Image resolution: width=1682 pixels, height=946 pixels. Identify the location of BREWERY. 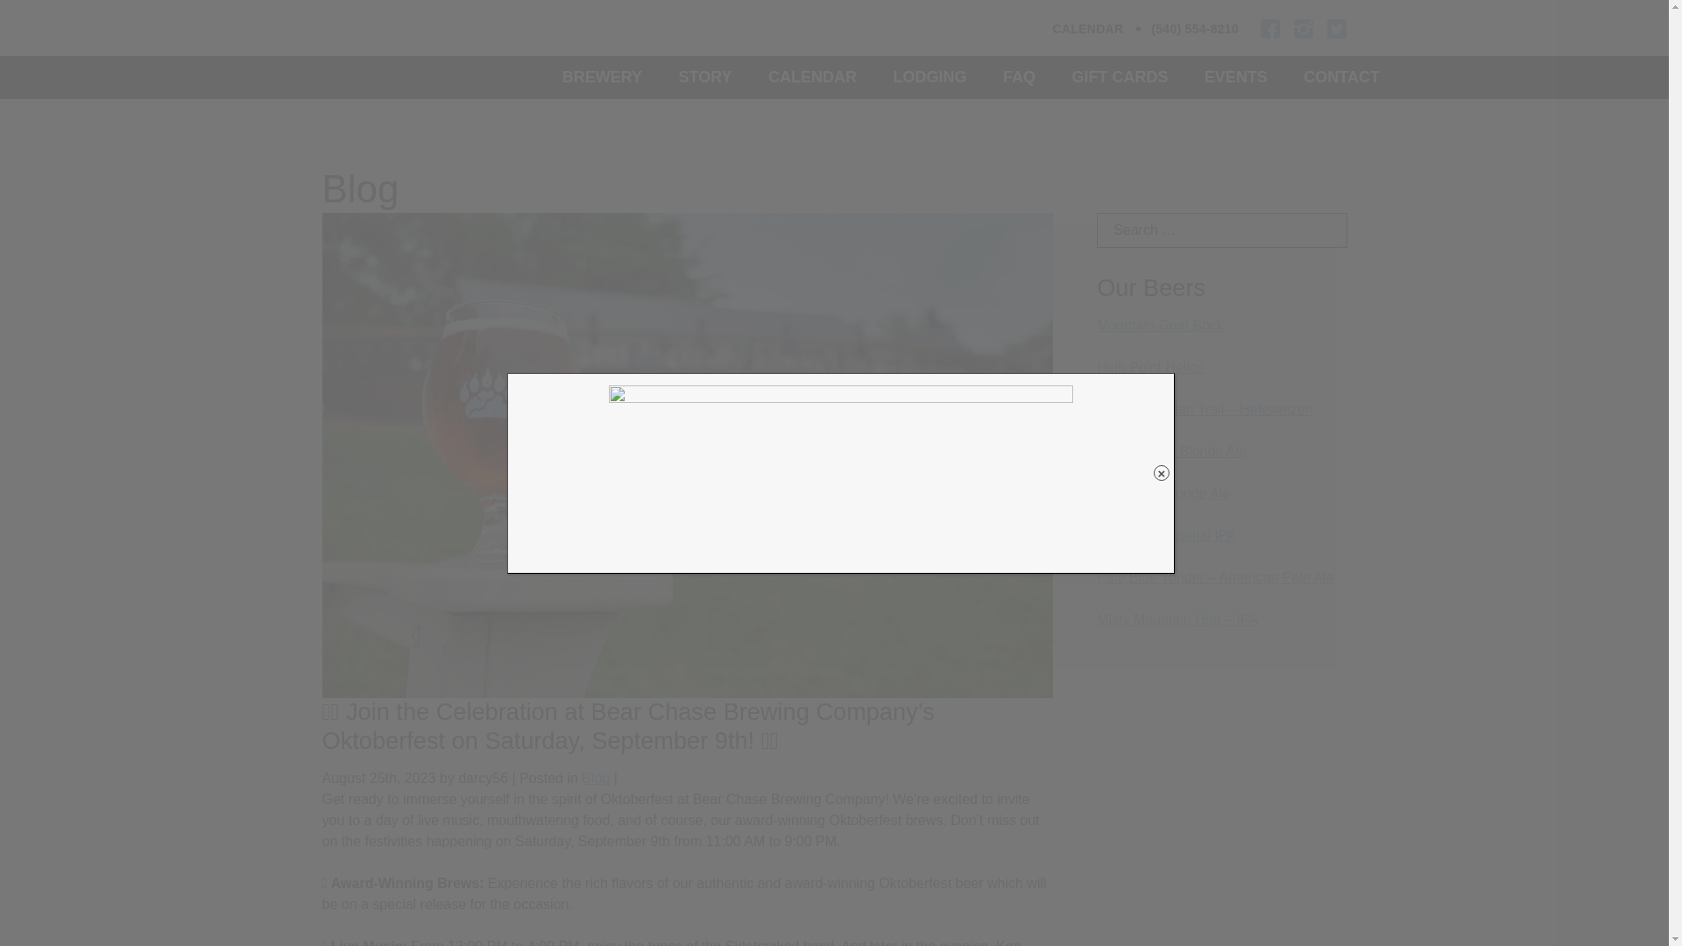
(602, 83).